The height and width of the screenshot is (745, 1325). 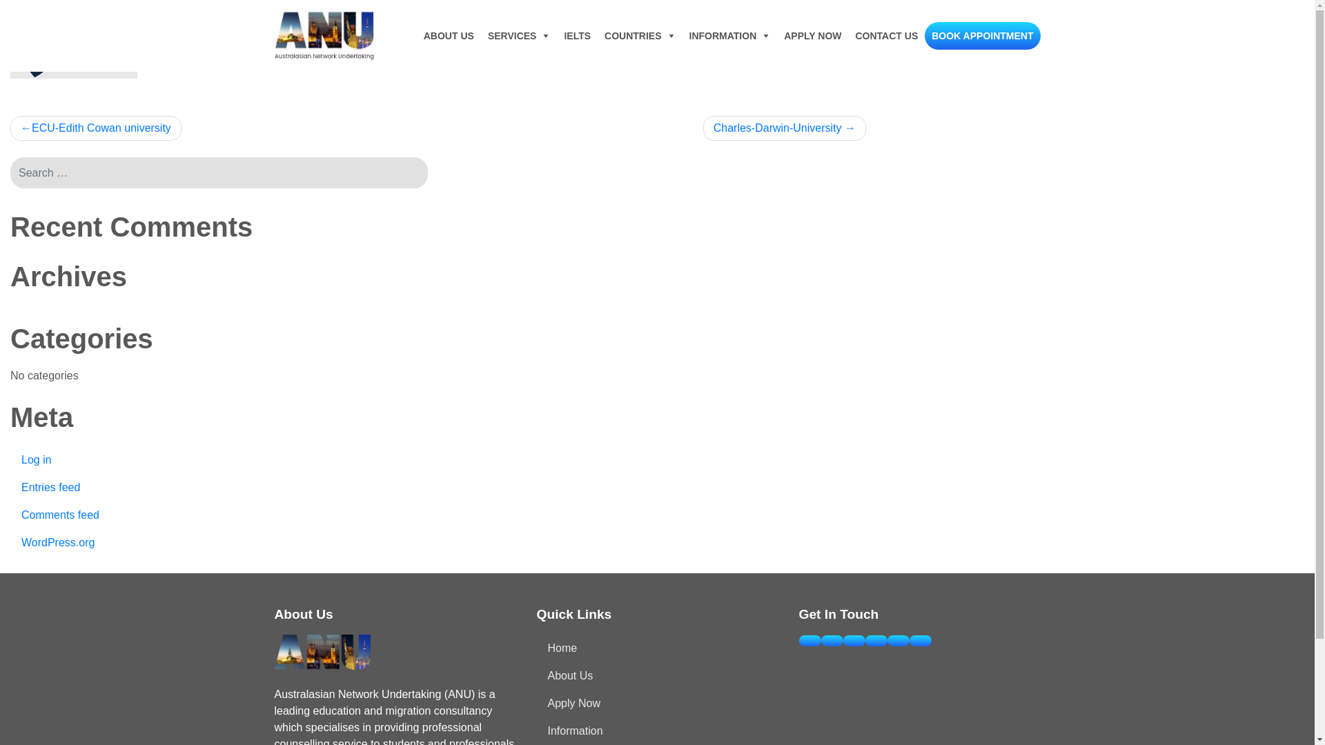 What do you see at coordinates (0, 0) in the screenshot?
I see `Skip to content` at bounding box center [0, 0].